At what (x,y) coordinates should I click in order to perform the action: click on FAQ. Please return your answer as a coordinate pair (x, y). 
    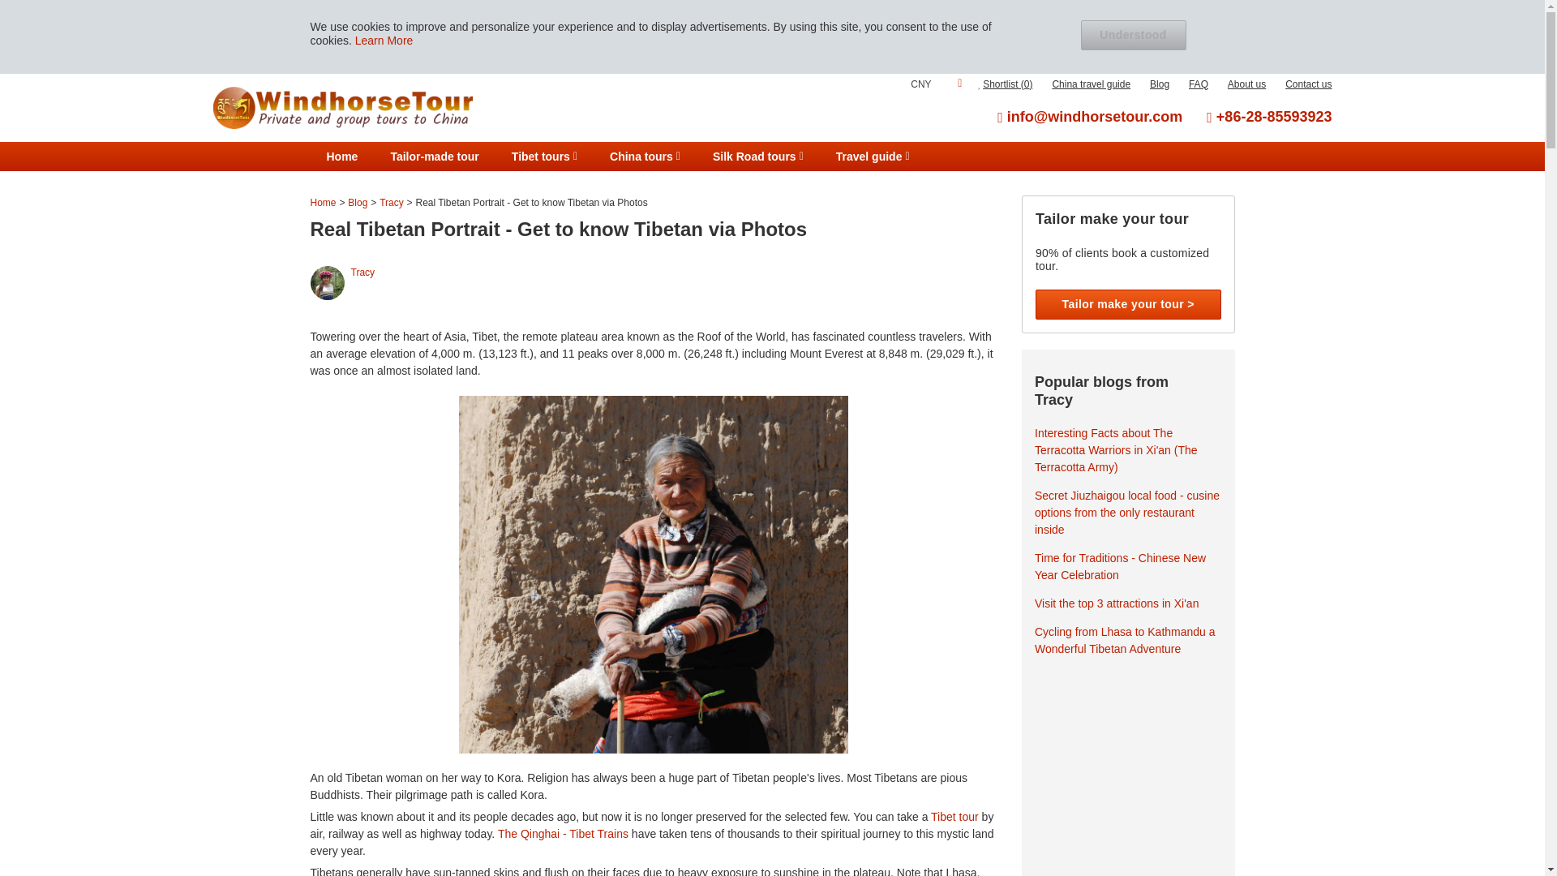
    Looking at the image, I should click on (1199, 84).